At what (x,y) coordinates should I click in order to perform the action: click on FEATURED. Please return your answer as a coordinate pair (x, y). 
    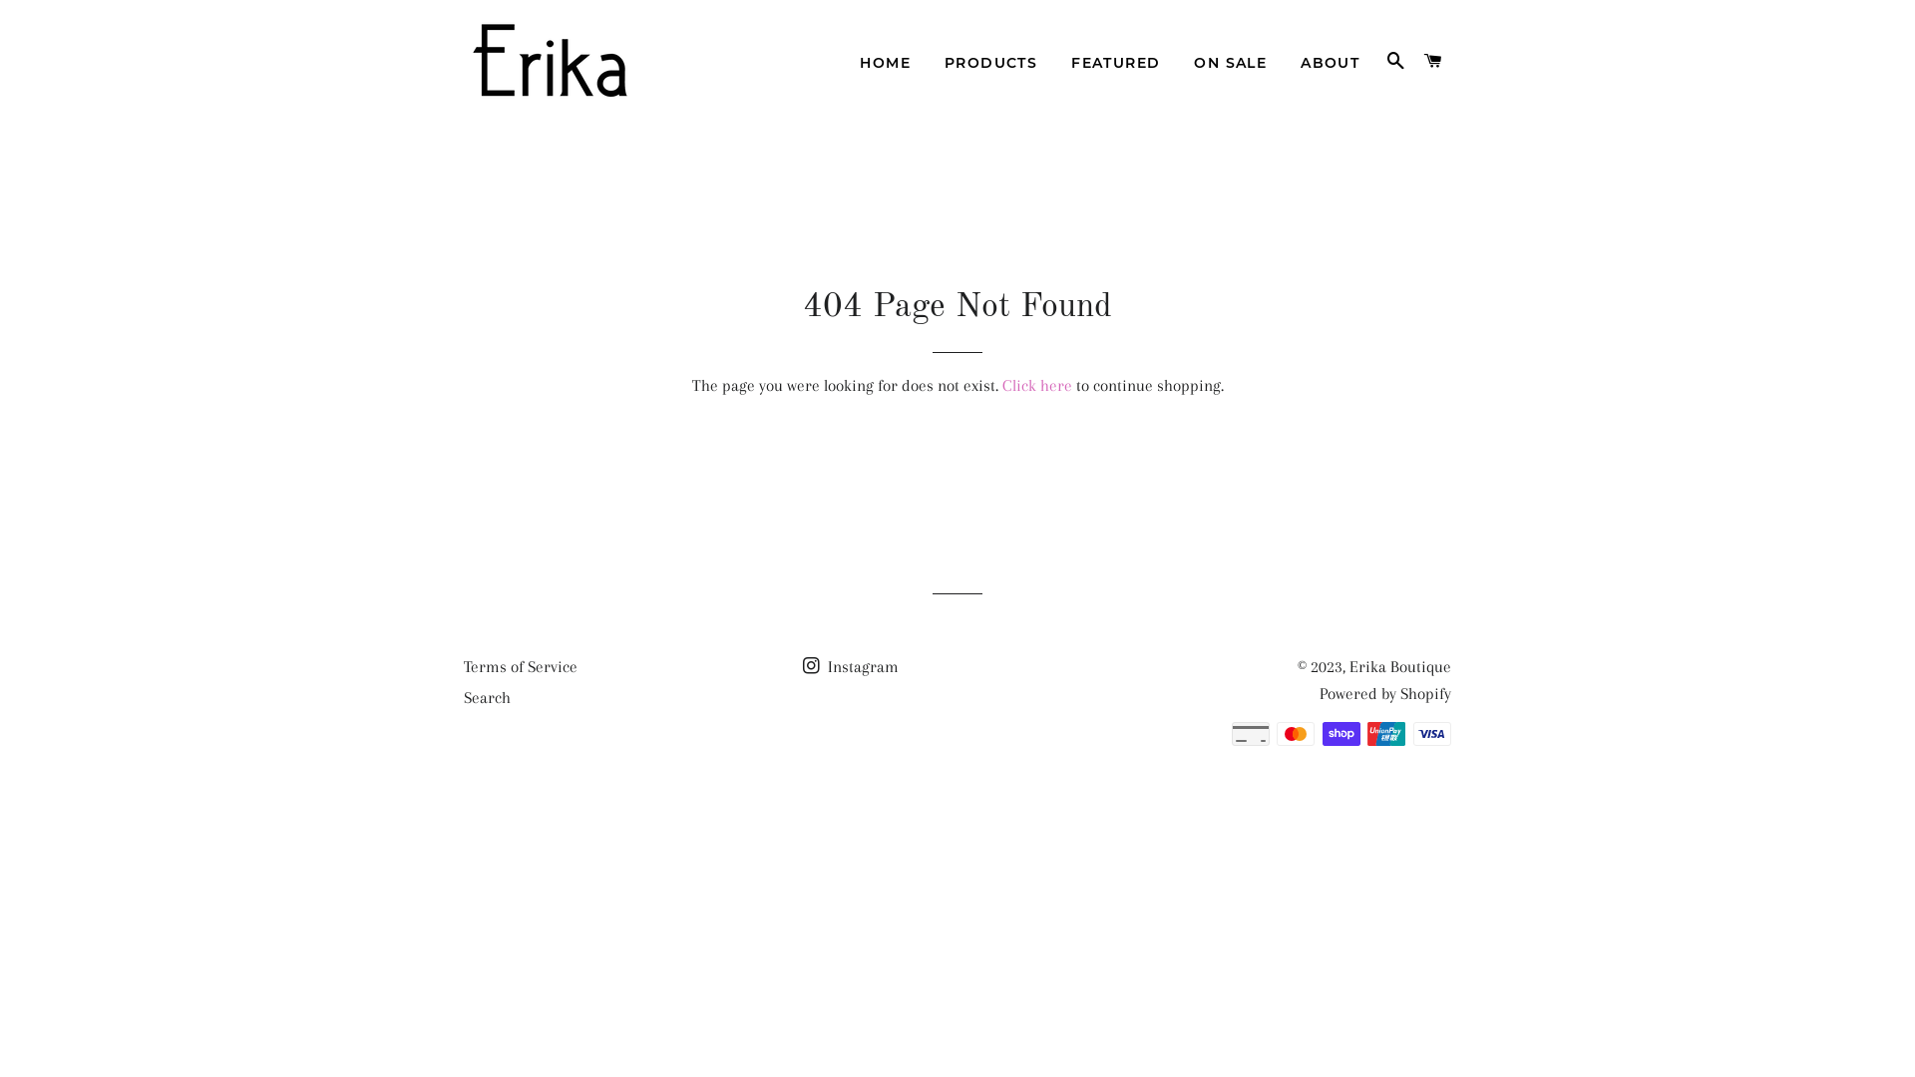
    Looking at the image, I should click on (1115, 64).